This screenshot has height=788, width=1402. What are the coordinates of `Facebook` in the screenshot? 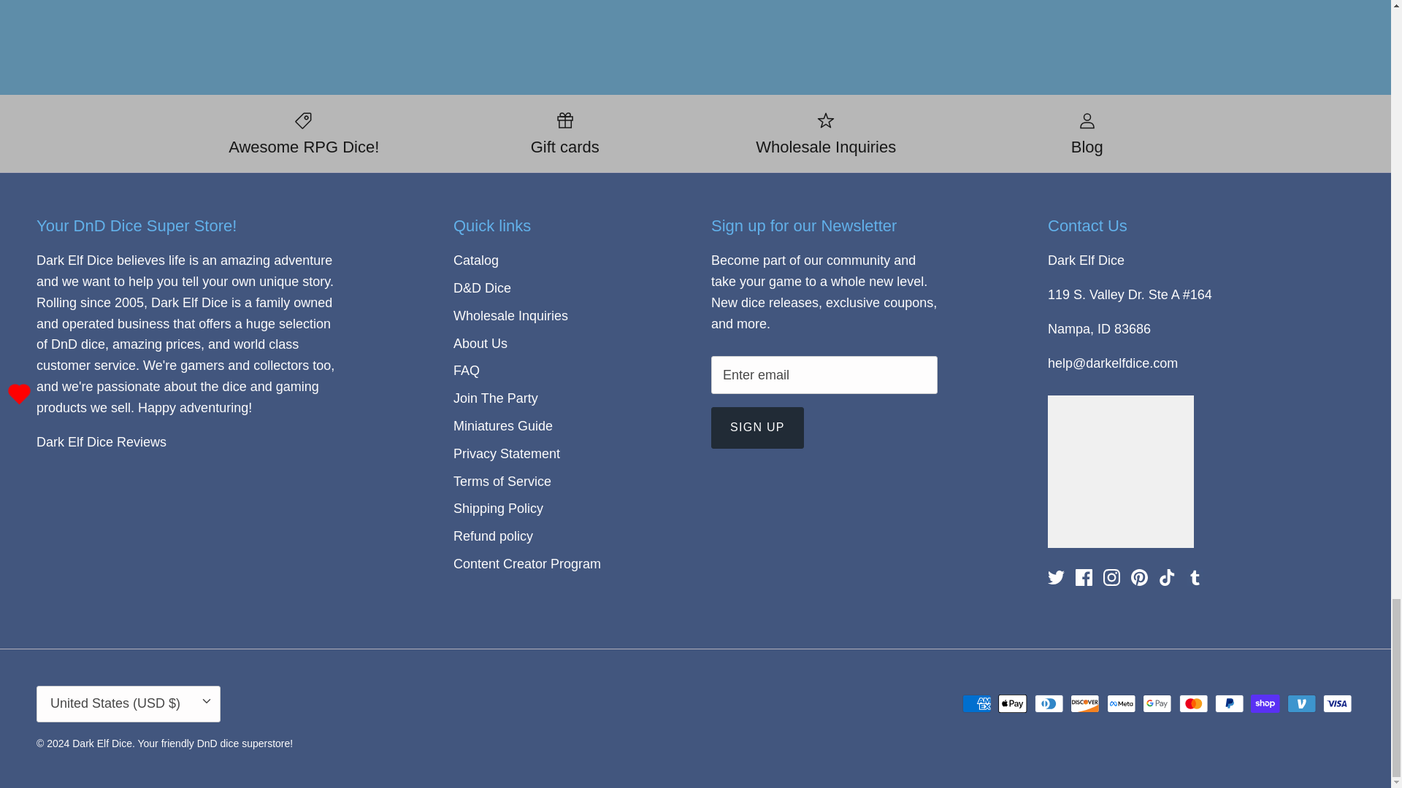 It's located at (1084, 577).